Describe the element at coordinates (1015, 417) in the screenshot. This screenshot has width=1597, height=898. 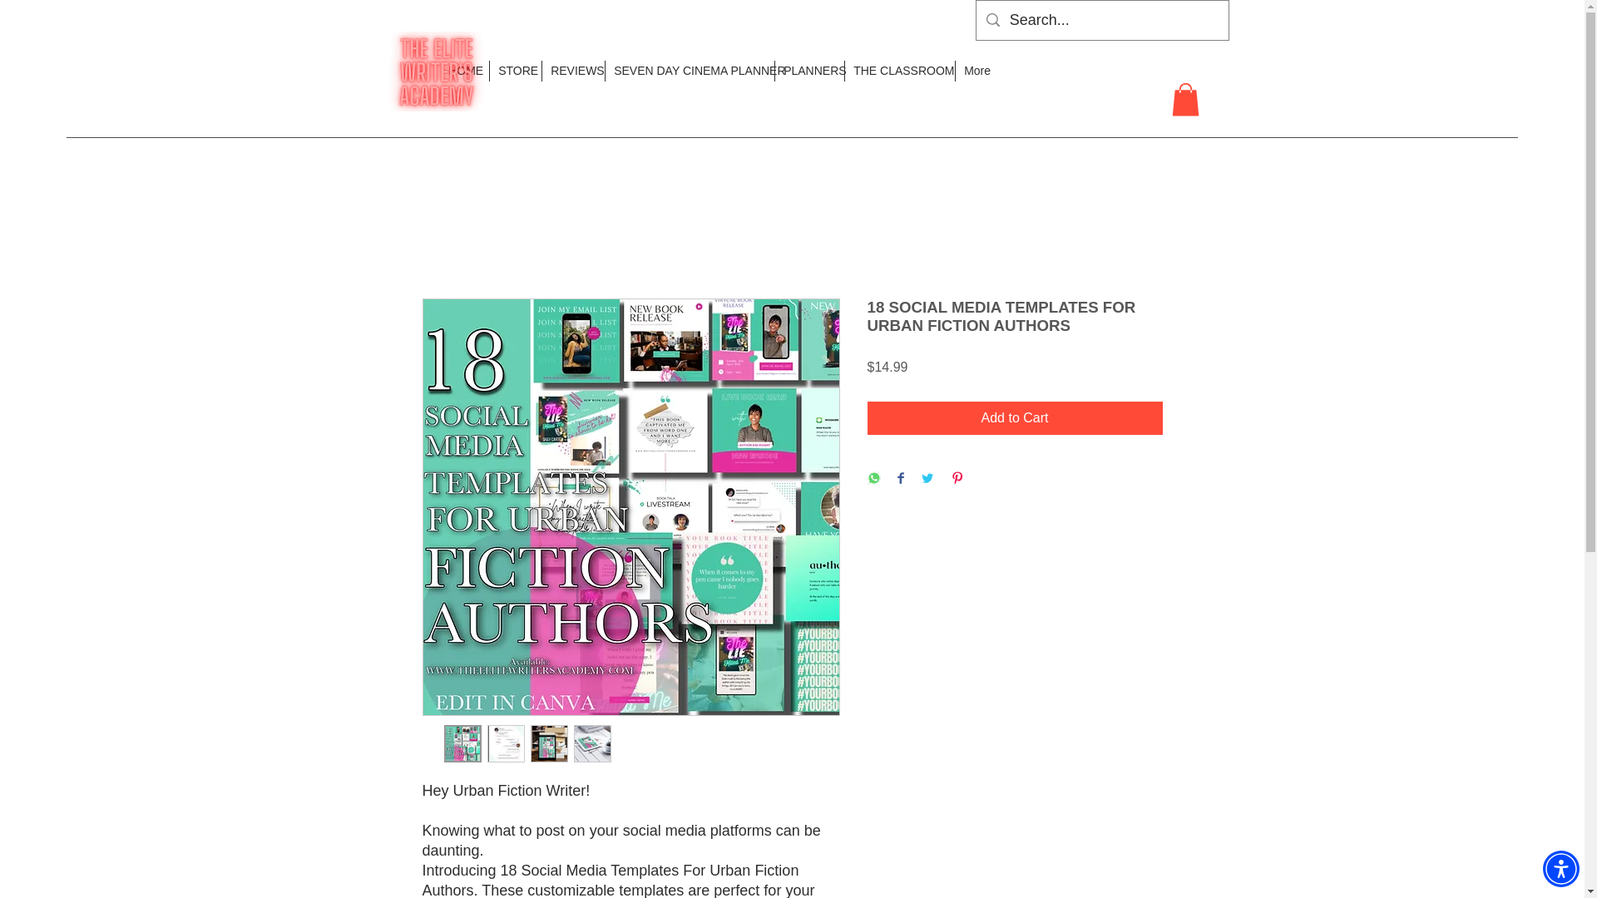
I see `Add to Cart` at that location.